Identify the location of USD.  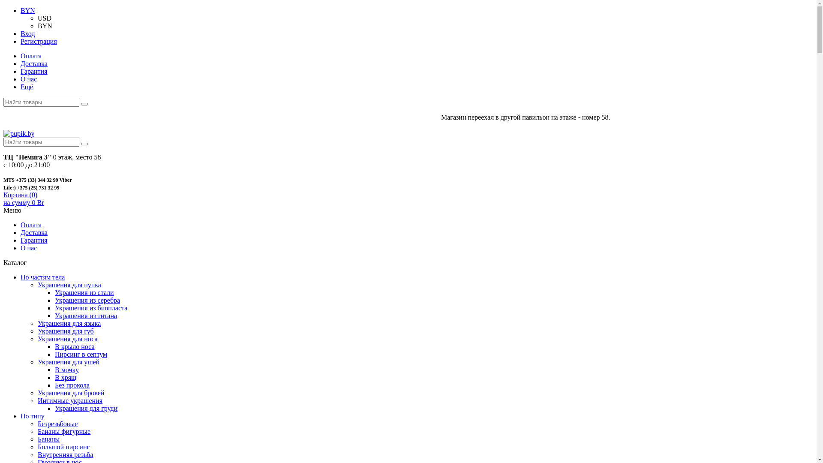
(45, 18).